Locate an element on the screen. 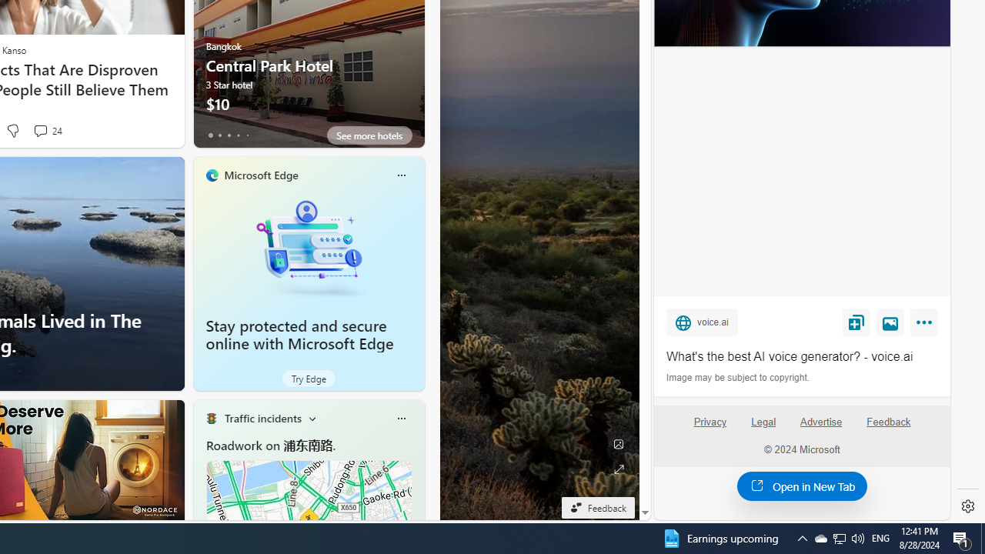 The image size is (985, 554). tab-3 is located at coordinates (239, 135).